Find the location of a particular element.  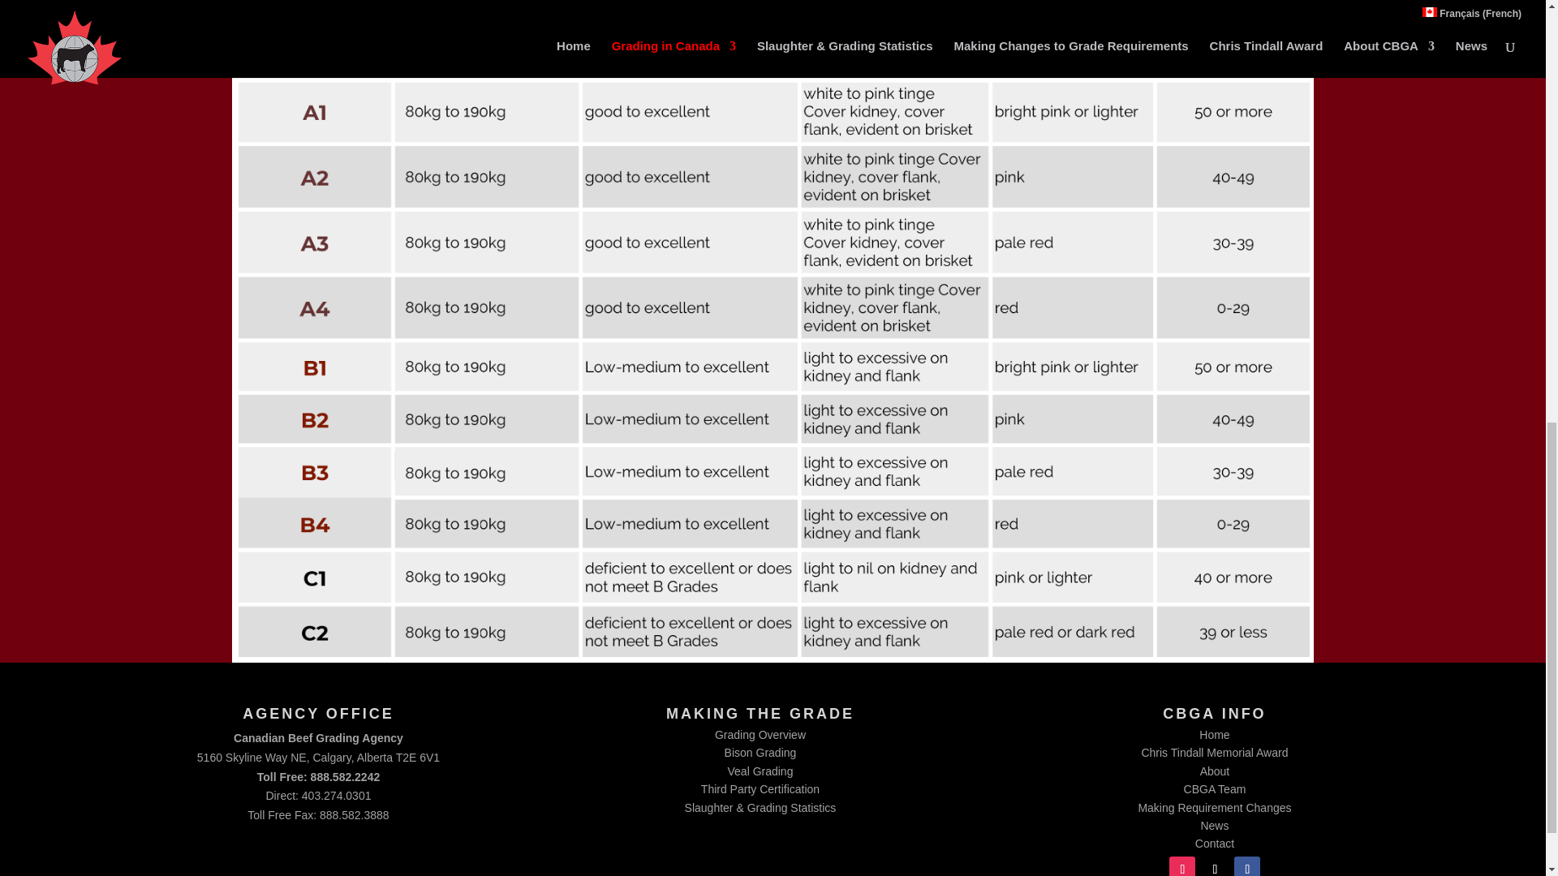

Bison Grading is located at coordinates (760, 753).